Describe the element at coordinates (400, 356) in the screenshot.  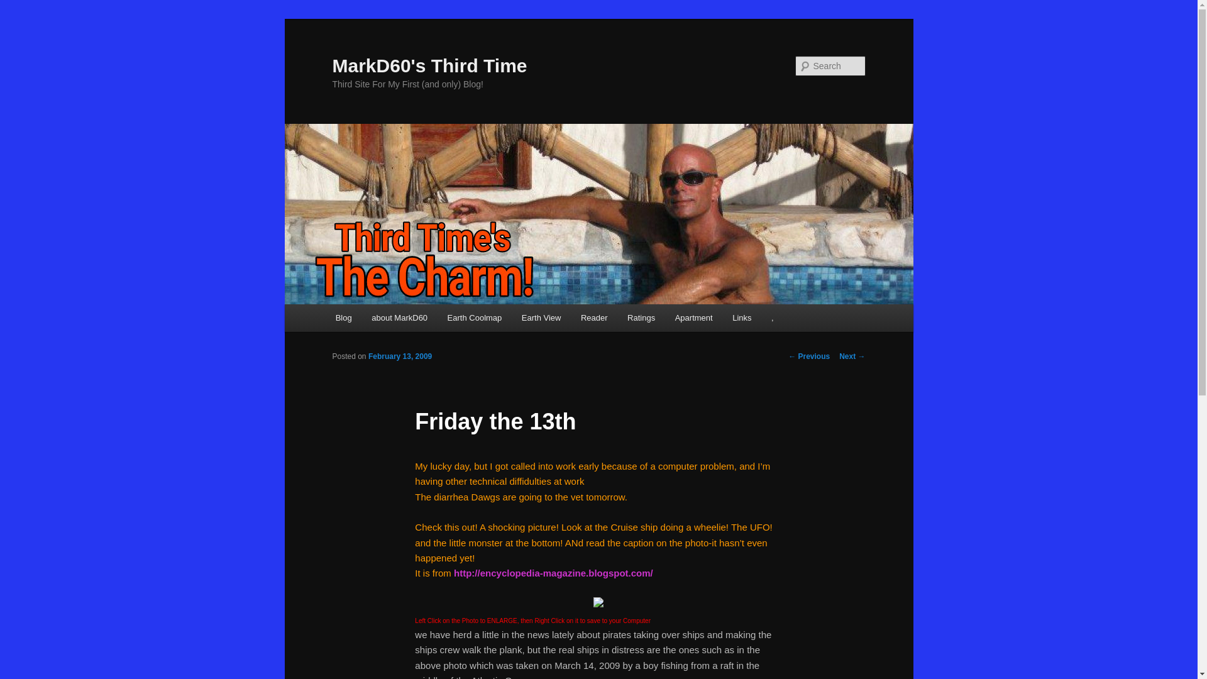
I see `February 13, 2009` at that location.